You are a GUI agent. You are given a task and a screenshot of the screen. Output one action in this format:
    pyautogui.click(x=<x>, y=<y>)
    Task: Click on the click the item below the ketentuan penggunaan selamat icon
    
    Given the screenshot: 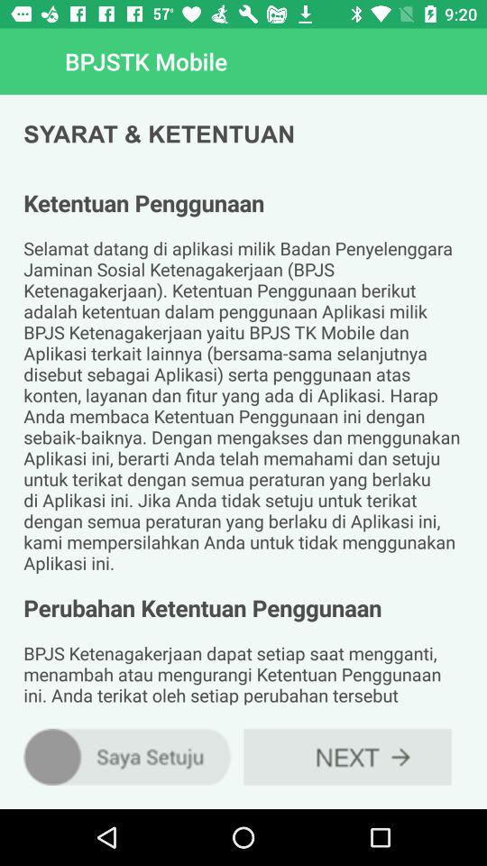 What is the action you would take?
    pyautogui.click(x=347, y=756)
    